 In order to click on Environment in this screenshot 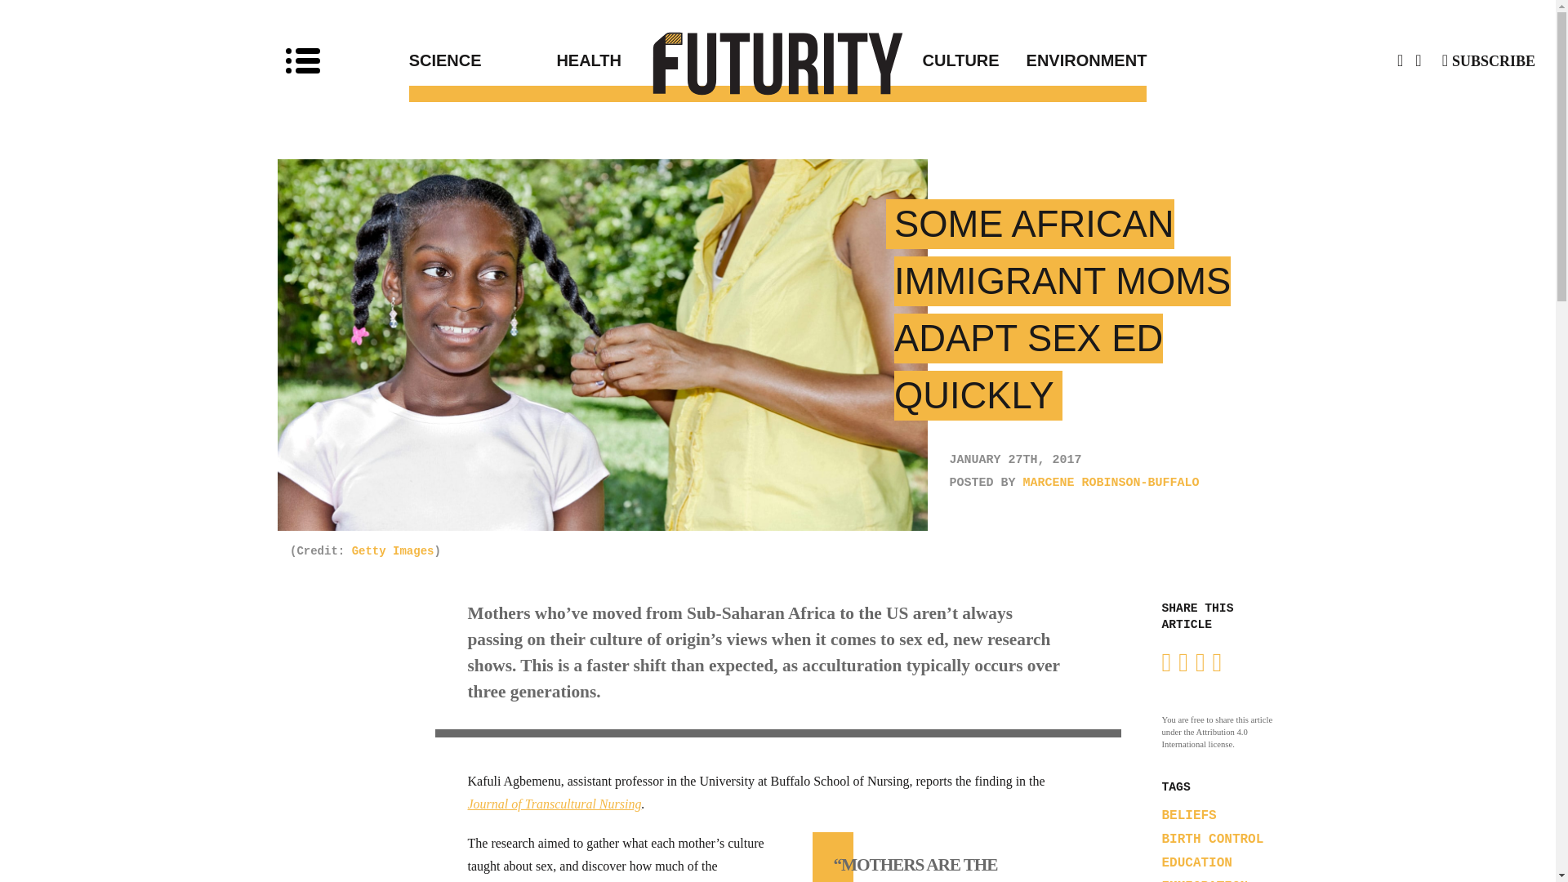, I will do `click(1073, 60)`.